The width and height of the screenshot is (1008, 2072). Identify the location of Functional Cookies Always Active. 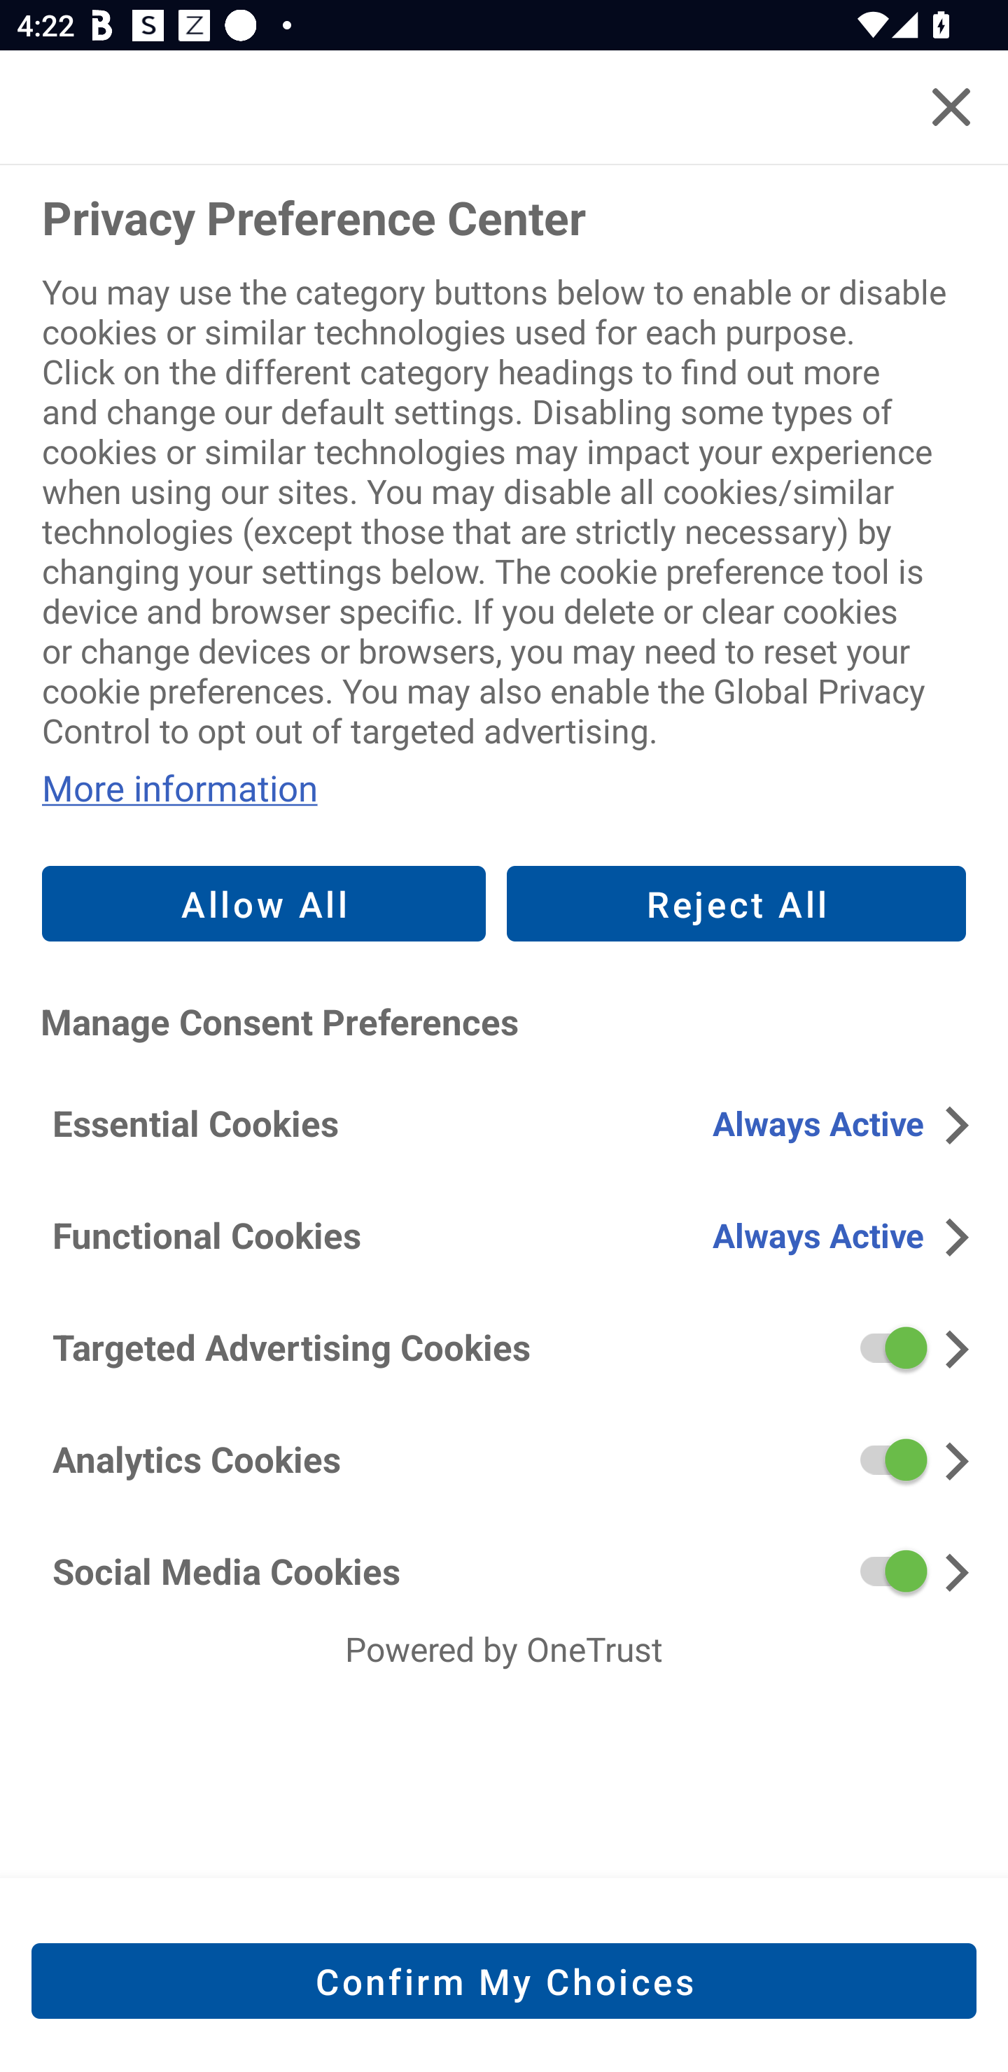
(504, 1235).